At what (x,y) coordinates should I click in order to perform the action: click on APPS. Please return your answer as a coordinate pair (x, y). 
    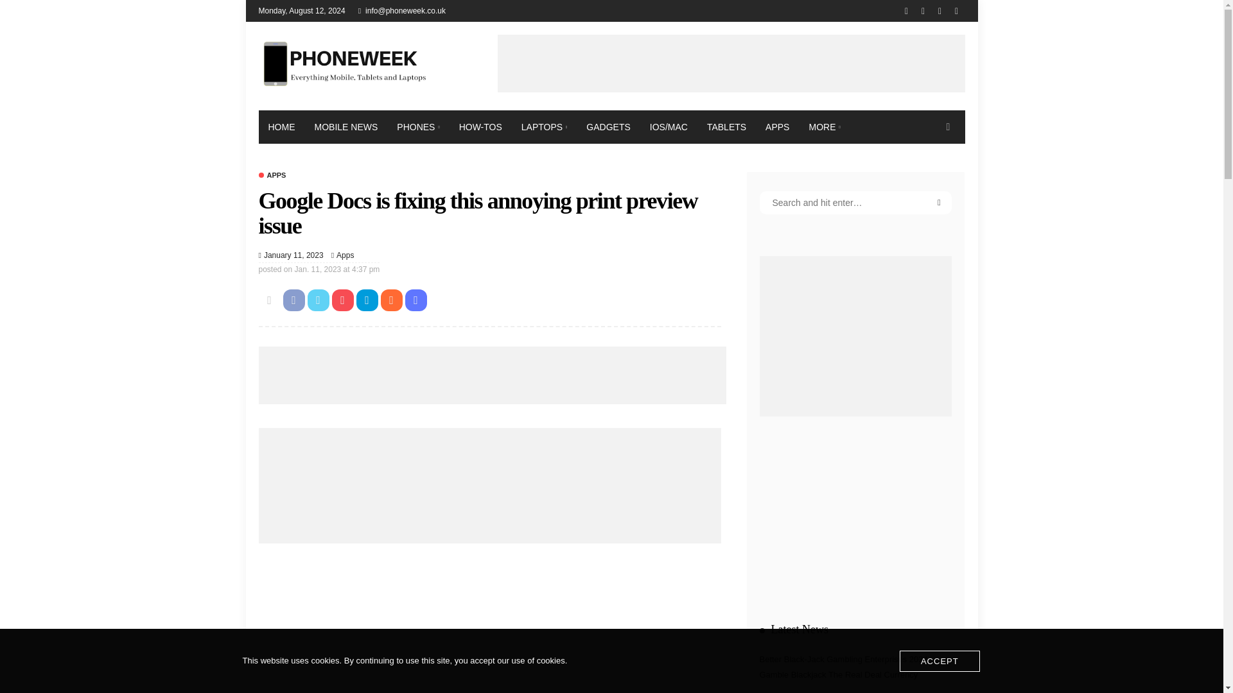
    Looking at the image, I should click on (777, 126).